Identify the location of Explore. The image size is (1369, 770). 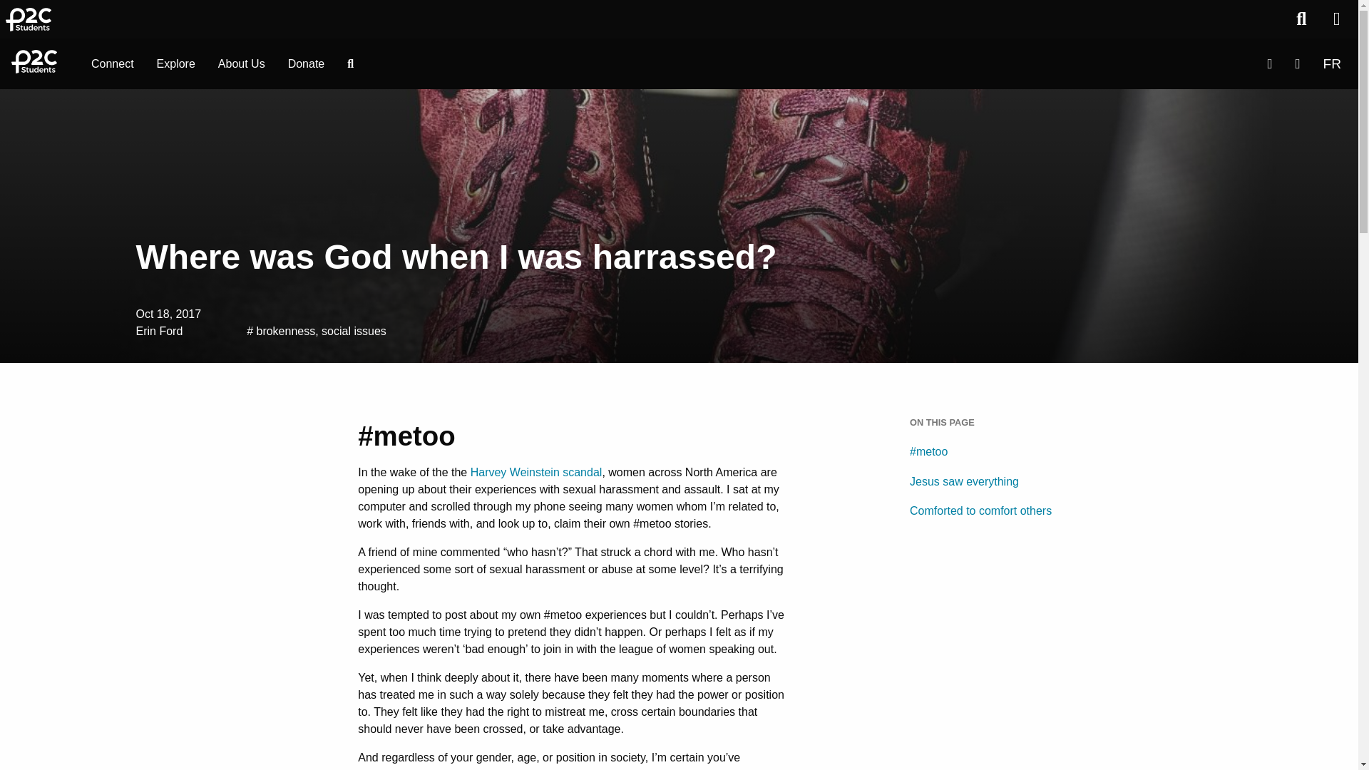
(175, 63).